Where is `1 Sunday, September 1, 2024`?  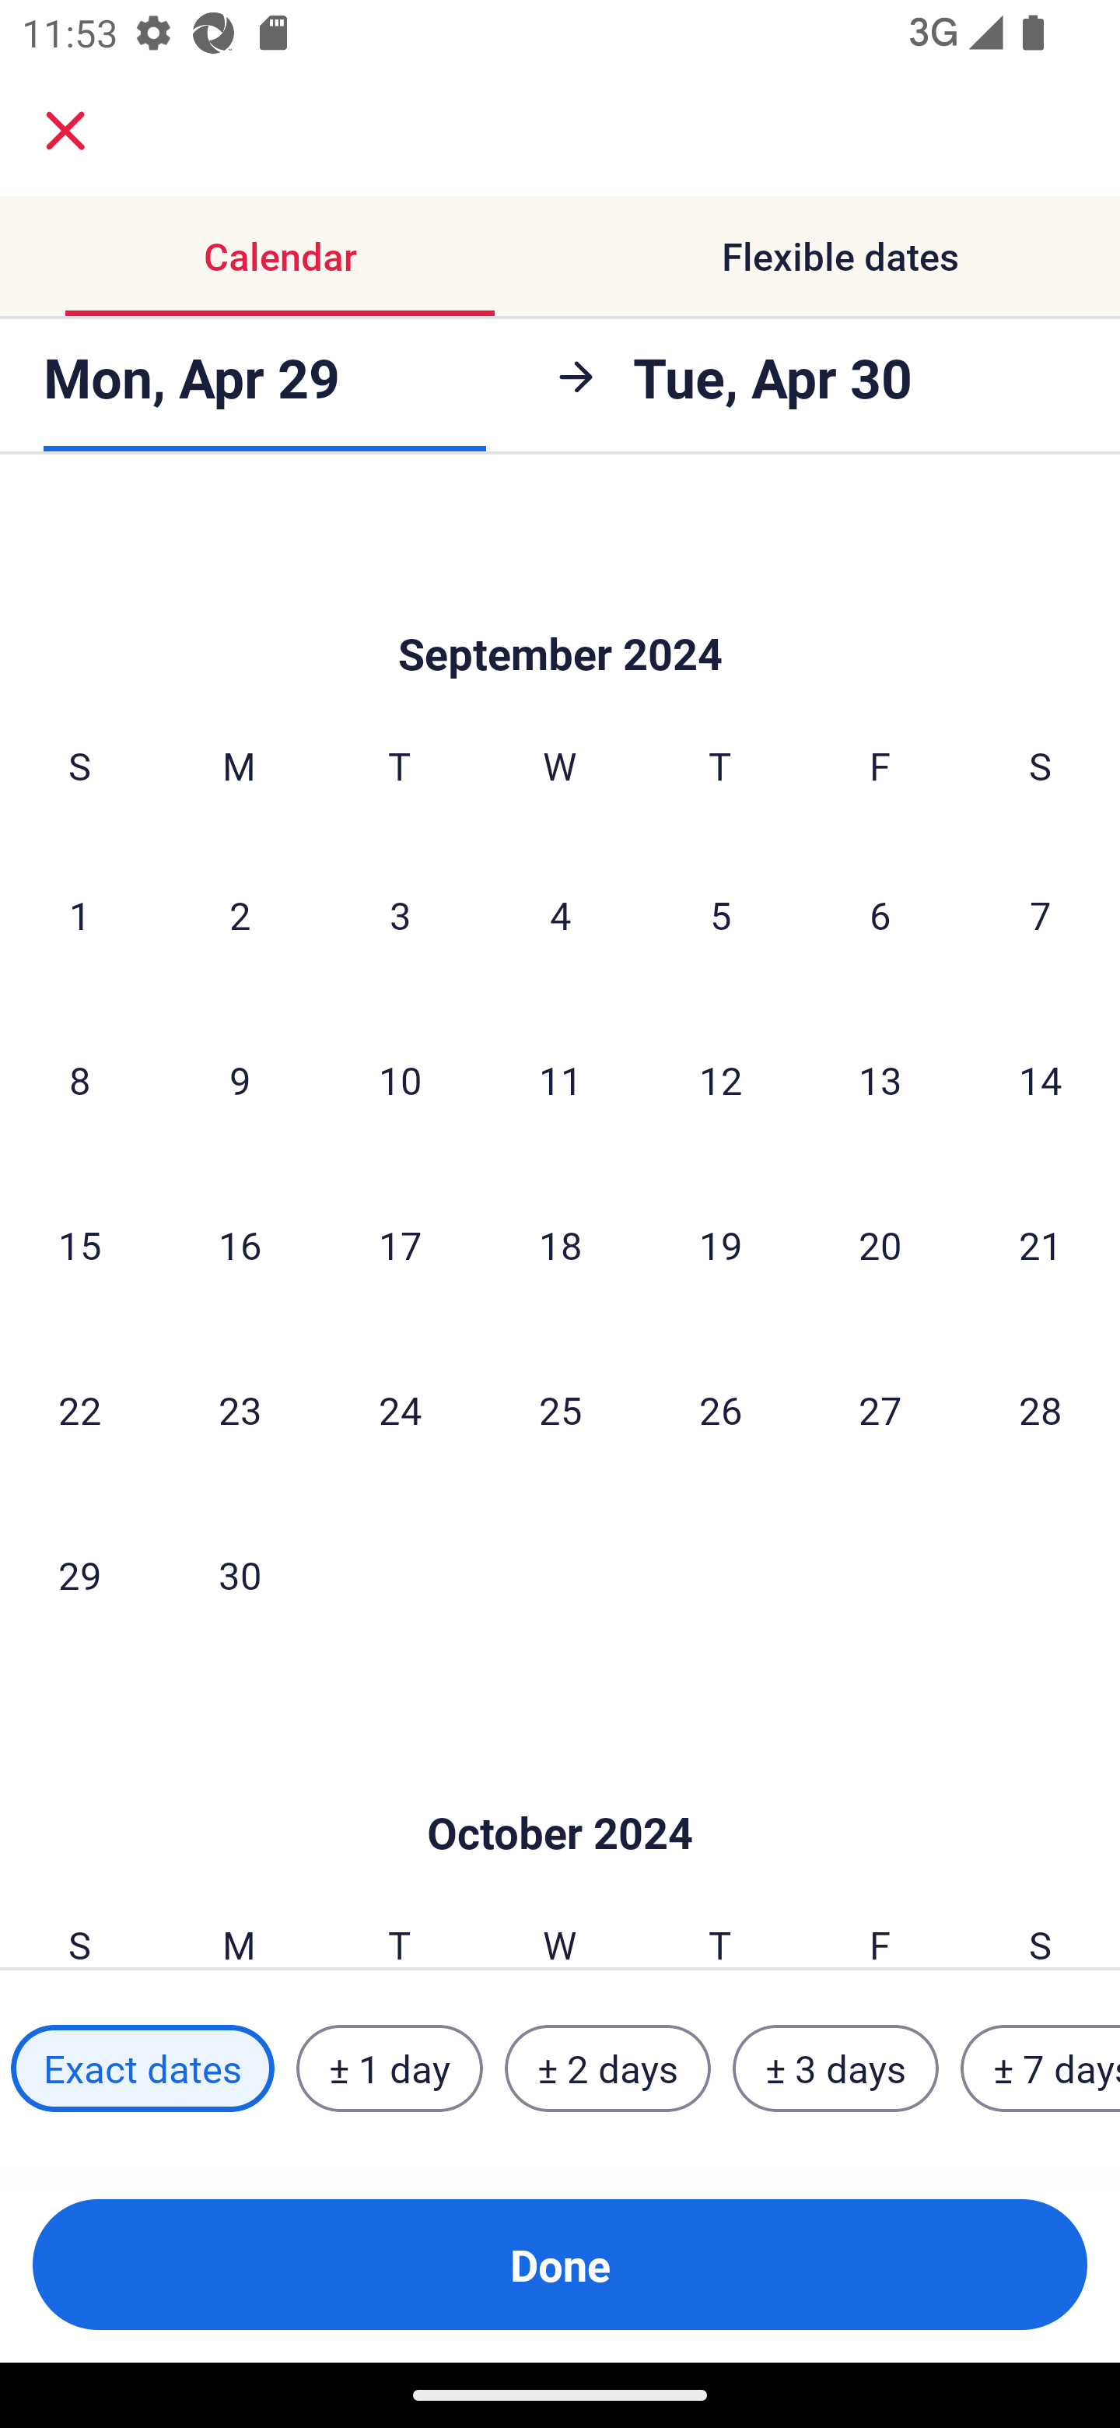 1 Sunday, September 1, 2024 is located at coordinates (79, 915).